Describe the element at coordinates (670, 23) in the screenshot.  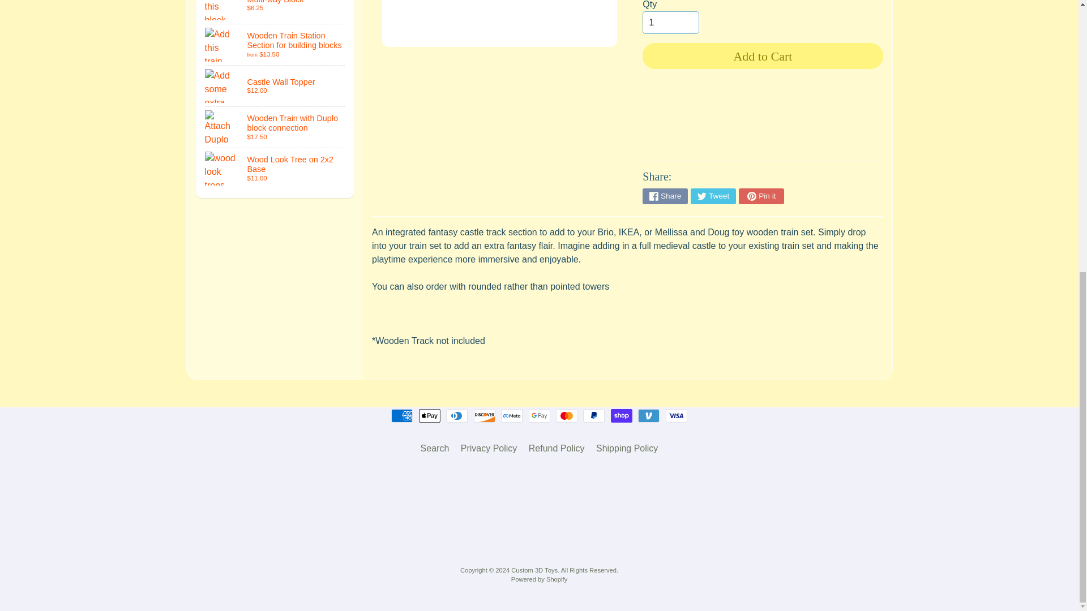
I see `1` at that location.